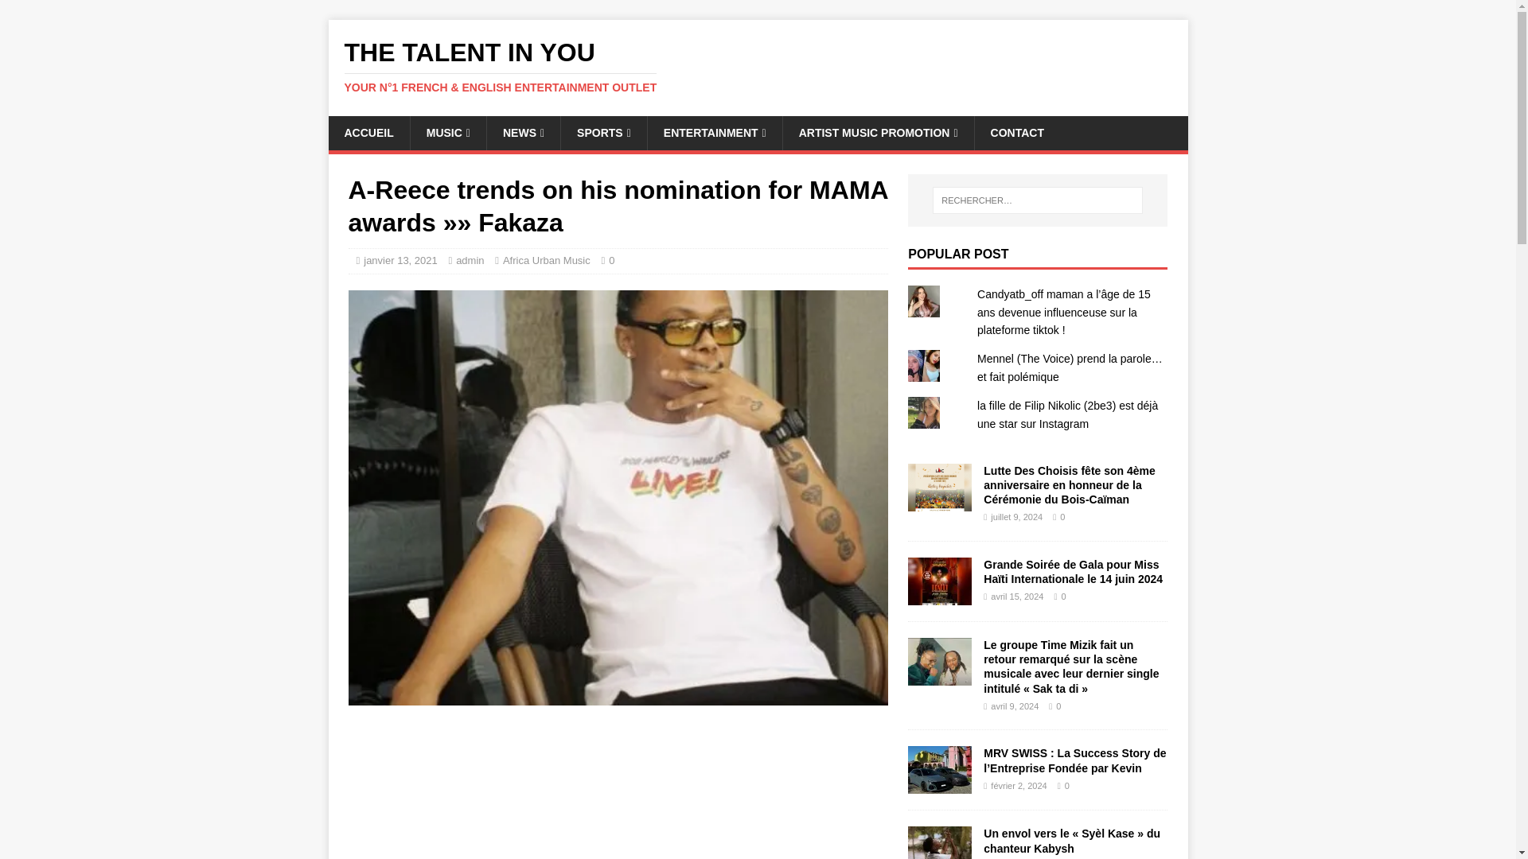  Describe the element at coordinates (715, 132) in the screenshot. I see `ENTERTAINMENT` at that location.